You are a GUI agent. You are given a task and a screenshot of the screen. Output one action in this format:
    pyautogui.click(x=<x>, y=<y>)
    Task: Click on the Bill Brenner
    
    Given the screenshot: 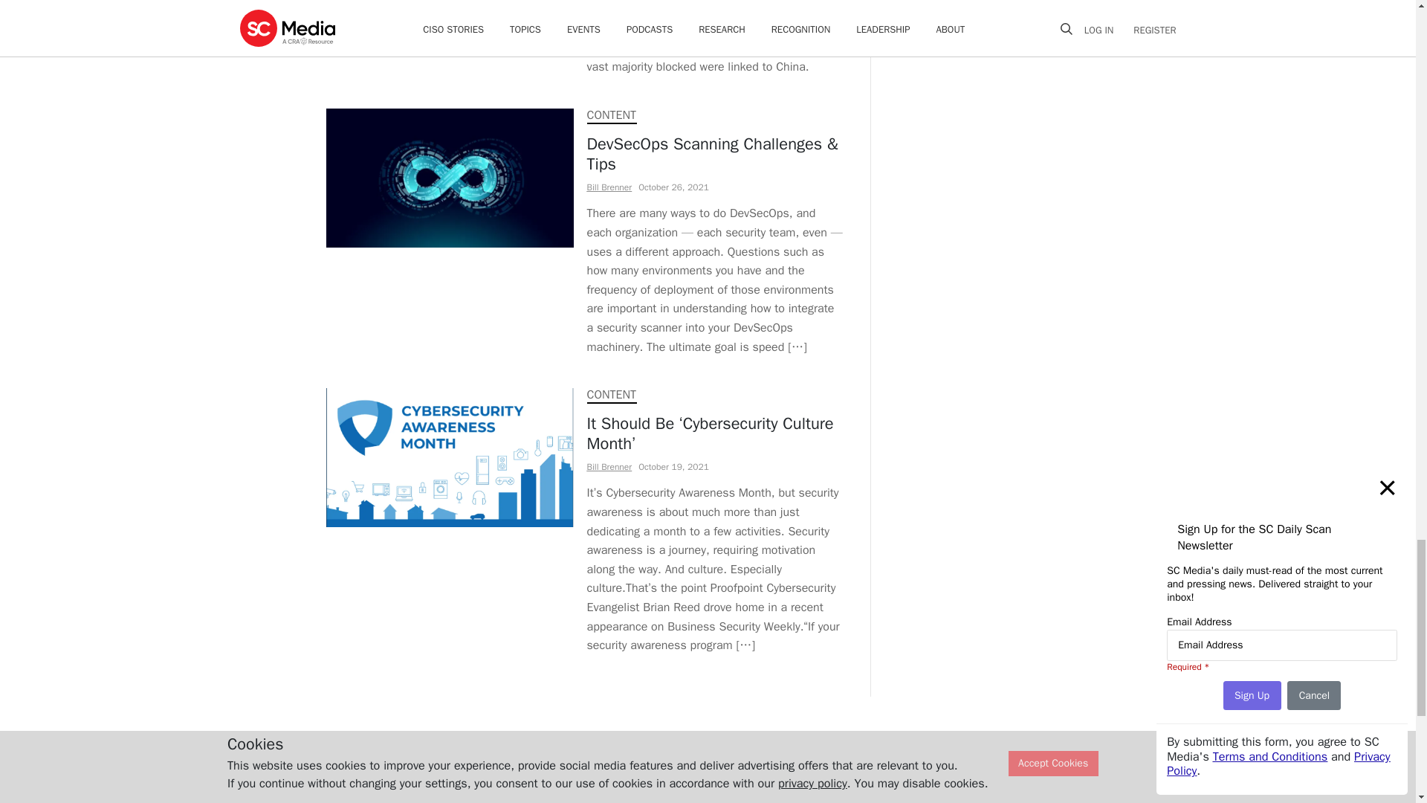 What is the action you would take?
    pyautogui.click(x=609, y=467)
    